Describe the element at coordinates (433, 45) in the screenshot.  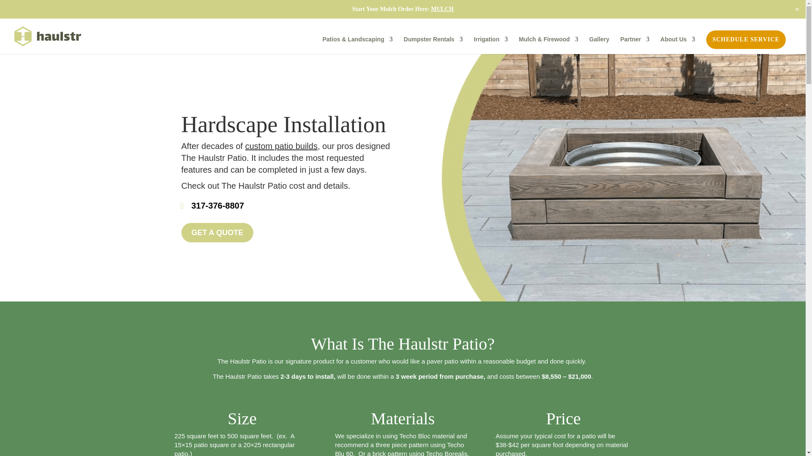
I see `Dumpster Rentals` at that location.